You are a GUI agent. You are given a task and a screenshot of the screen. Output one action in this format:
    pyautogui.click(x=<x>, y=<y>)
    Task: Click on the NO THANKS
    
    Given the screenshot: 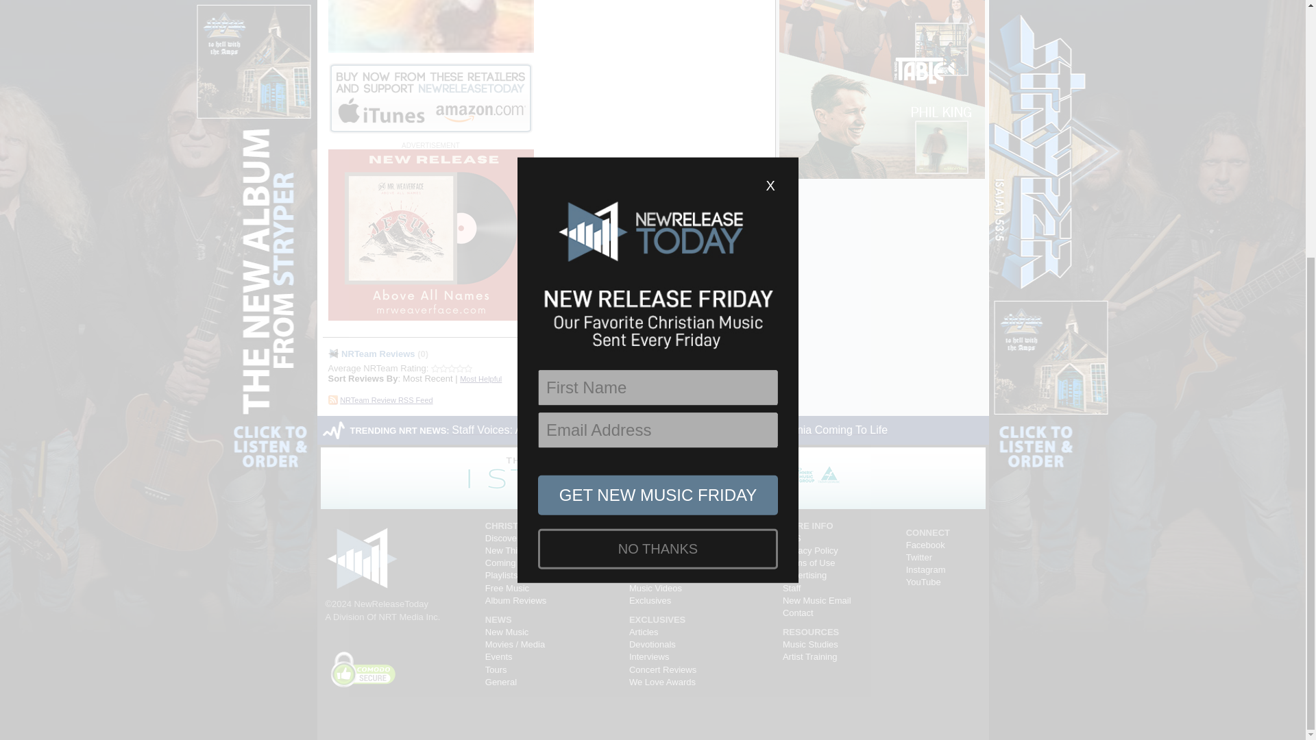 What is the action you would take?
    pyautogui.click(x=658, y=160)
    